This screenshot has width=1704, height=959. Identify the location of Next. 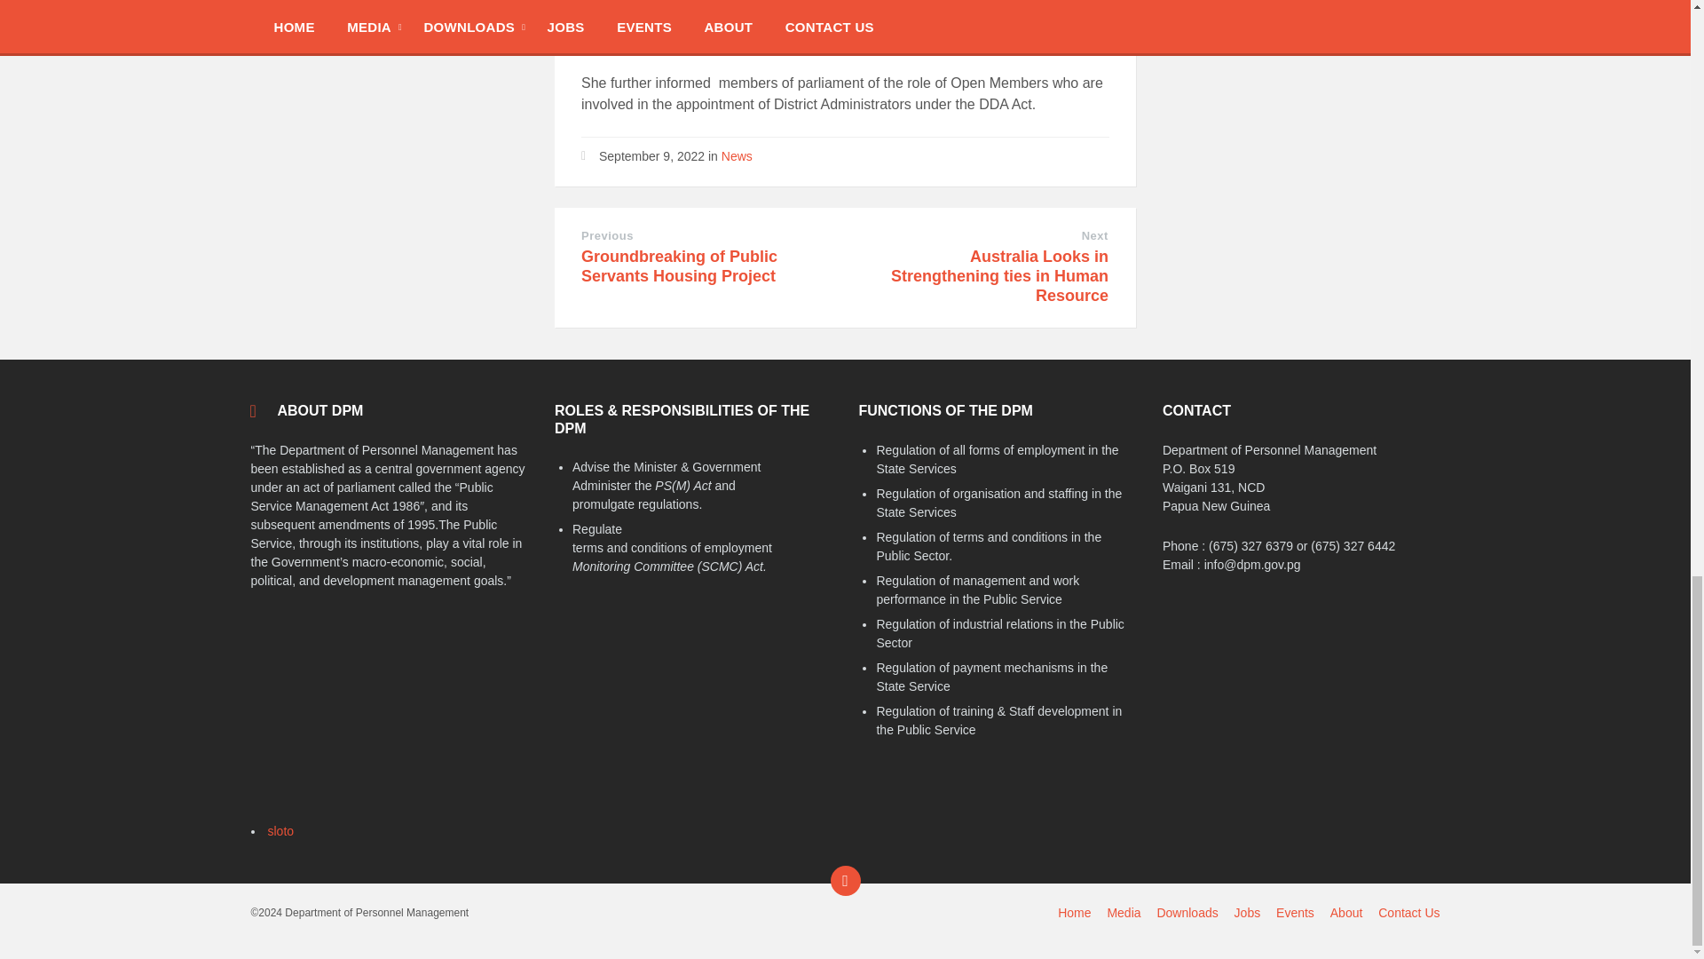
(1095, 236).